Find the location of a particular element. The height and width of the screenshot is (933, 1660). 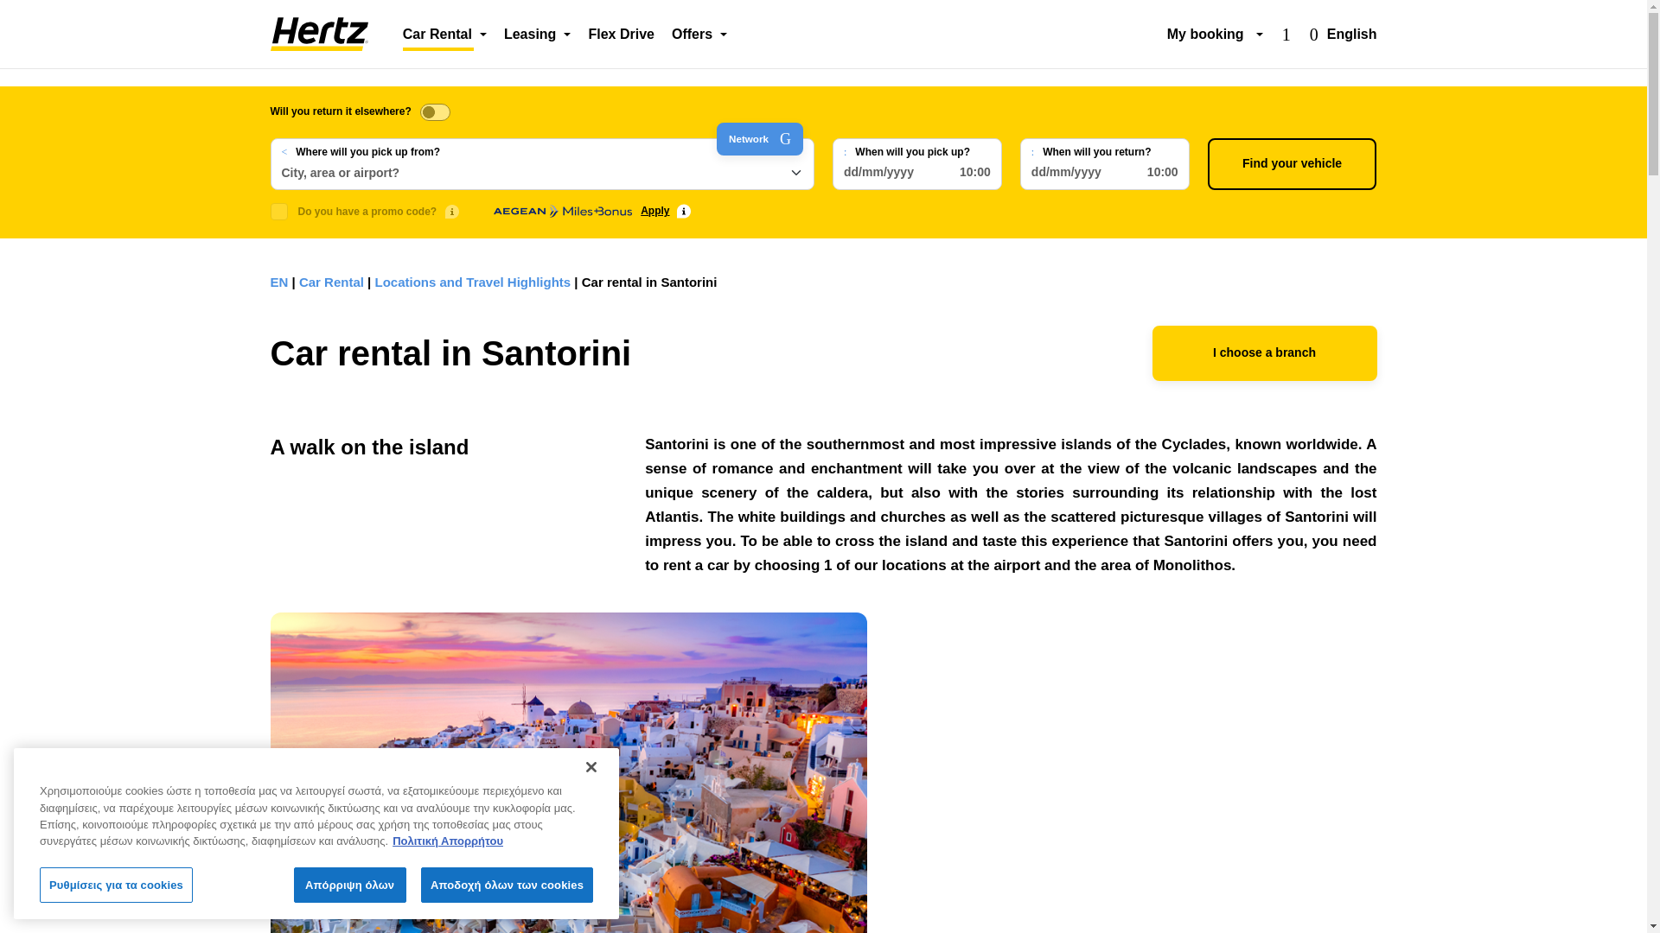

on is located at coordinates (434, 112).